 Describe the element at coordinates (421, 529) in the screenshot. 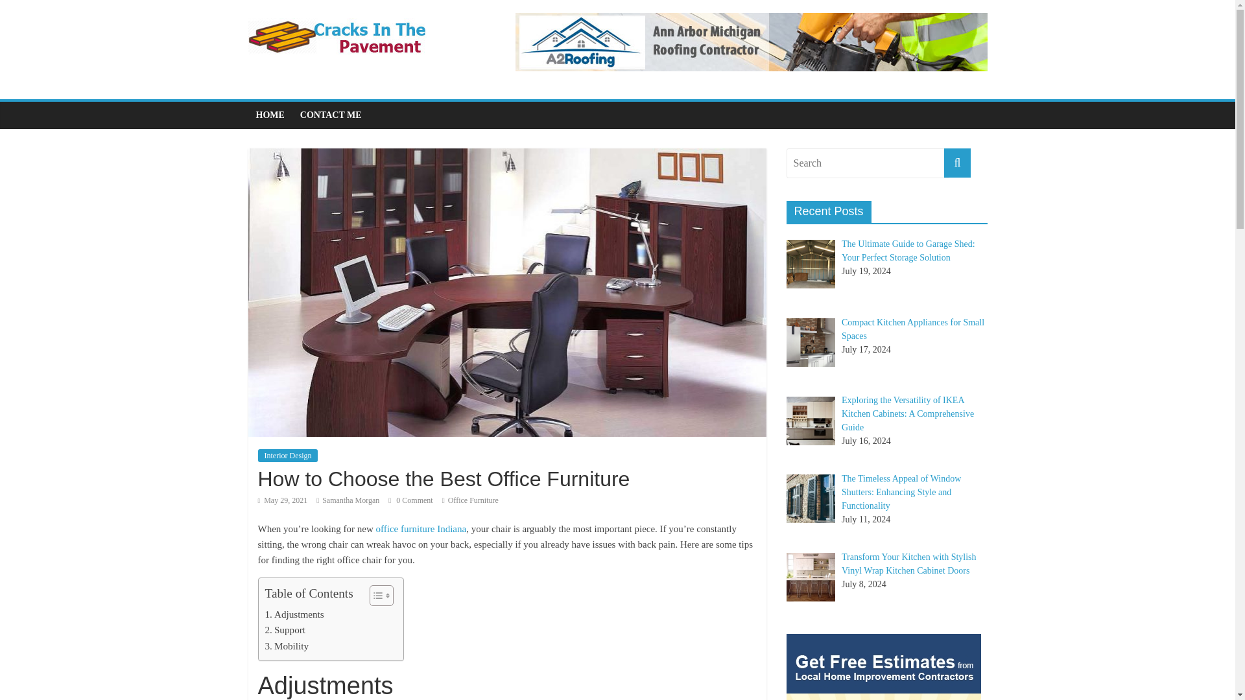

I see `office furniture Indiana` at that location.